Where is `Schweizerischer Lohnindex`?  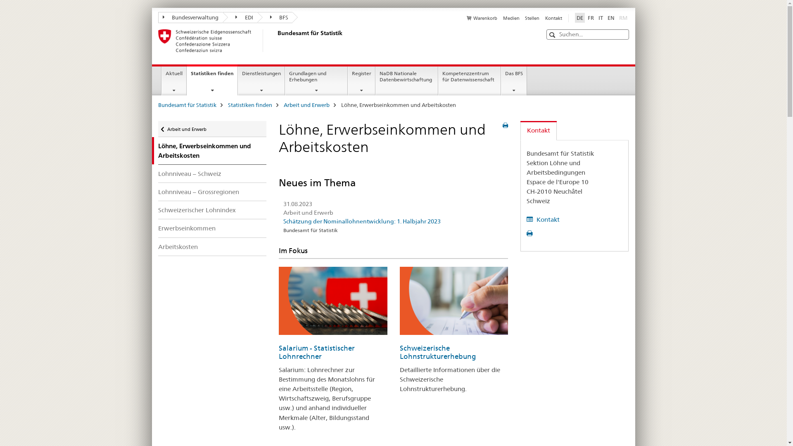
Schweizerischer Lohnindex is located at coordinates (212, 210).